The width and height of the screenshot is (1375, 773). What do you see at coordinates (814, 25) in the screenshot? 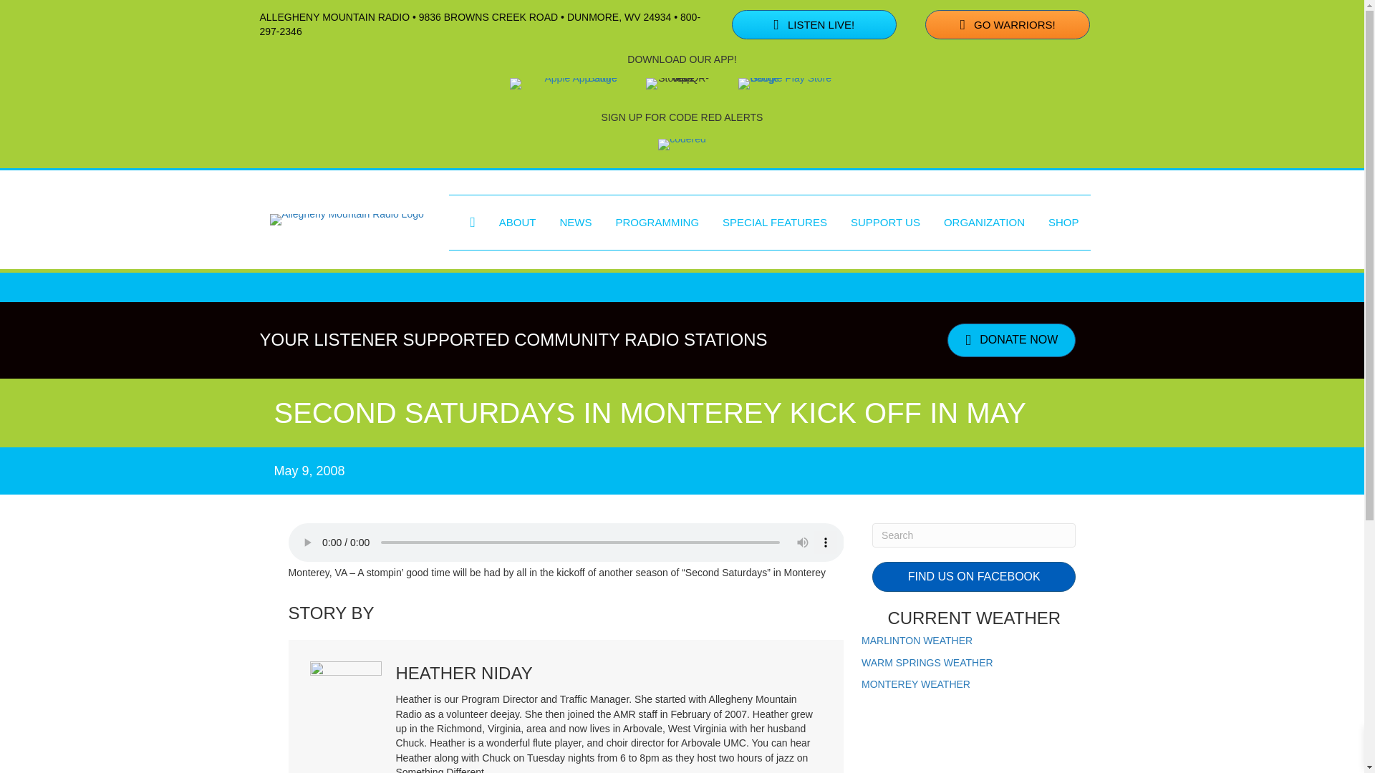
I see `LISTEN LIVE!` at bounding box center [814, 25].